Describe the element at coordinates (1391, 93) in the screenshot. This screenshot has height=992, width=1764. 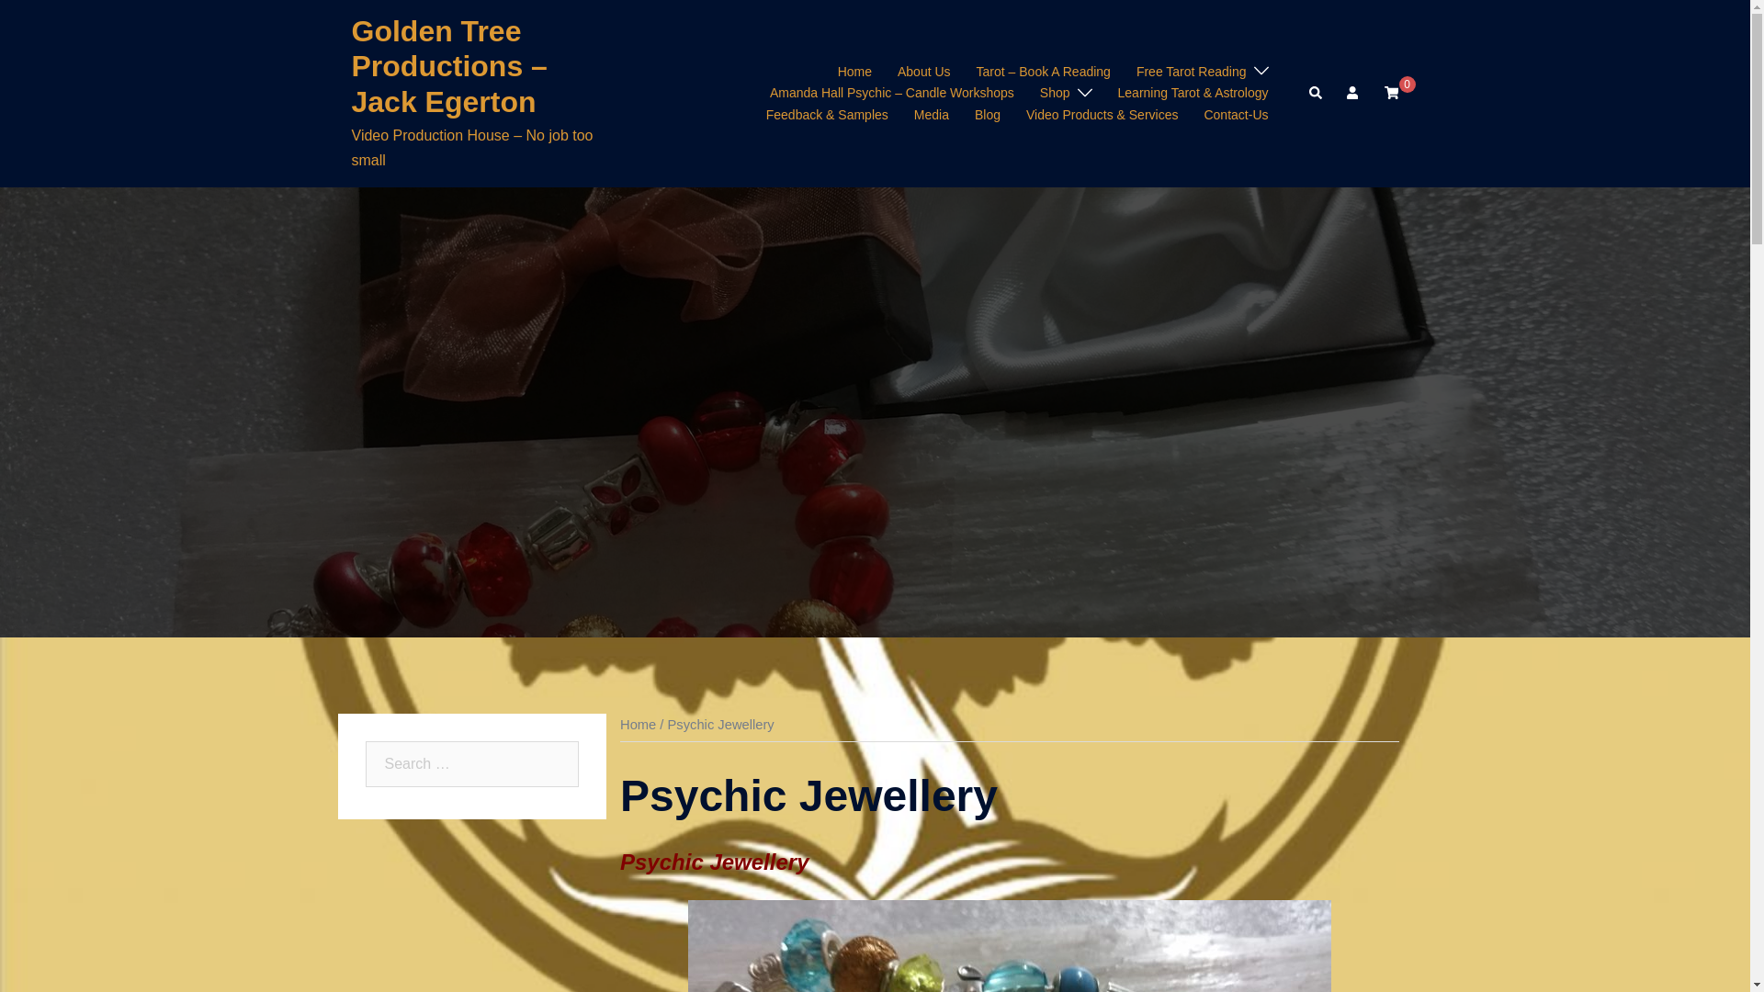
I see `0` at that location.